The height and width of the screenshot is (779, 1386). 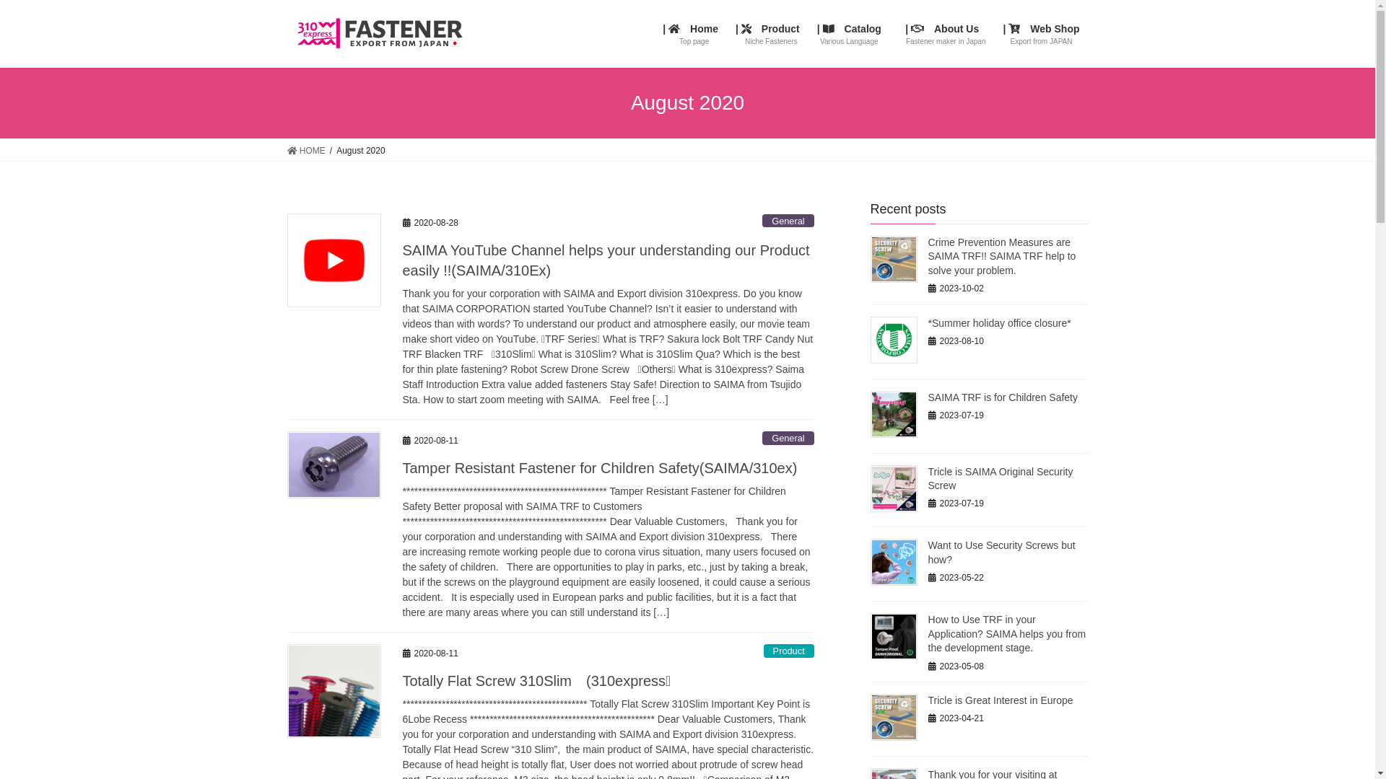 What do you see at coordinates (601, 468) in the screenshot?
I see `Tamper Resistant Fastener for Children Safety(SAIMA/310ex)` at bounding box center [601, 468].